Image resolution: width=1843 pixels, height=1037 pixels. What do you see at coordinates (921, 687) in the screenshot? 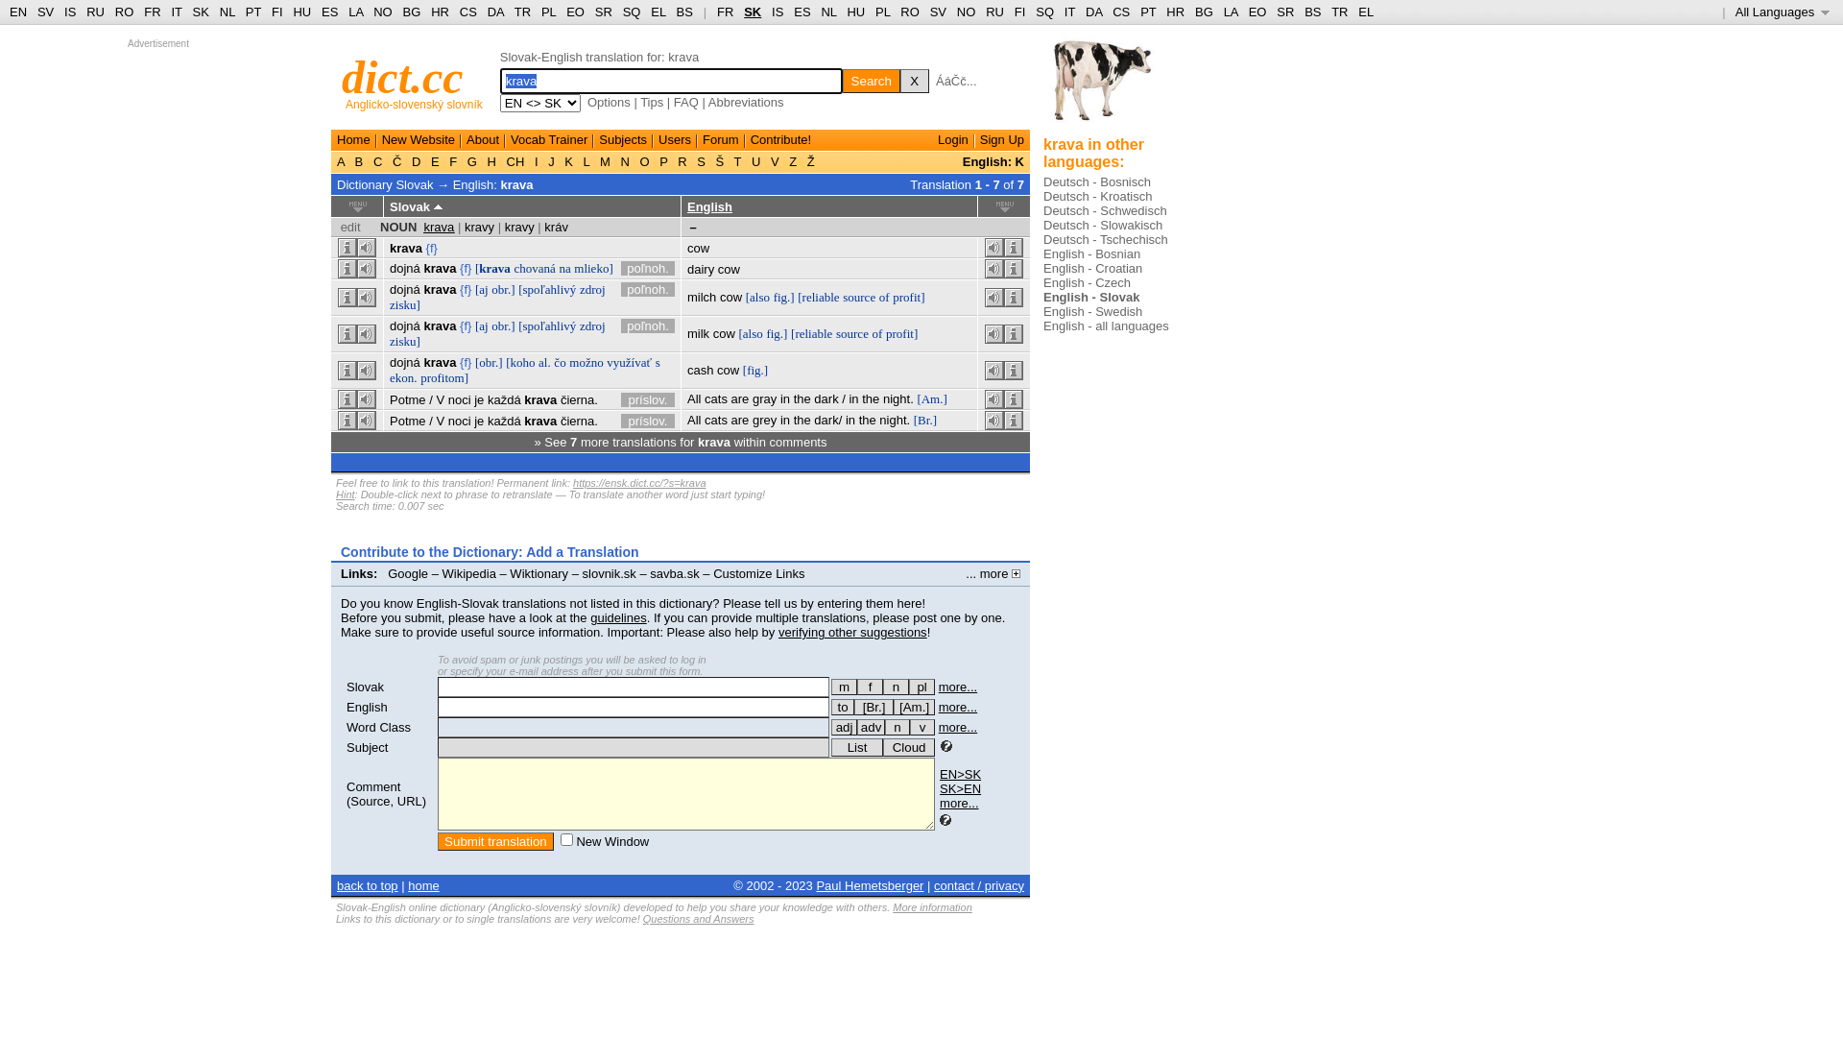
I see `pl` at bounding box center [921, 687].